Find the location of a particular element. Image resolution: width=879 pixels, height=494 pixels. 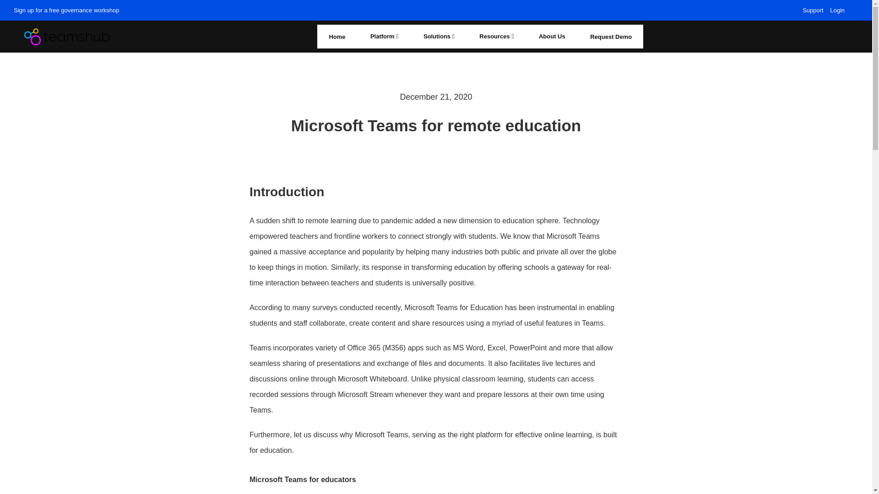

Support is located at coordinates (813, 10).